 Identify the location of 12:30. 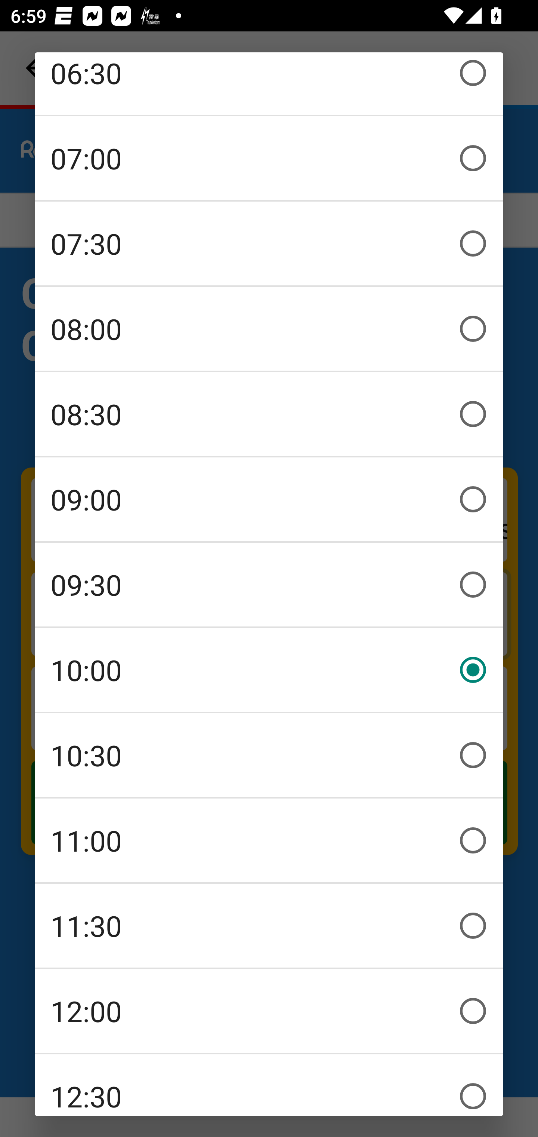
(269, 1085).